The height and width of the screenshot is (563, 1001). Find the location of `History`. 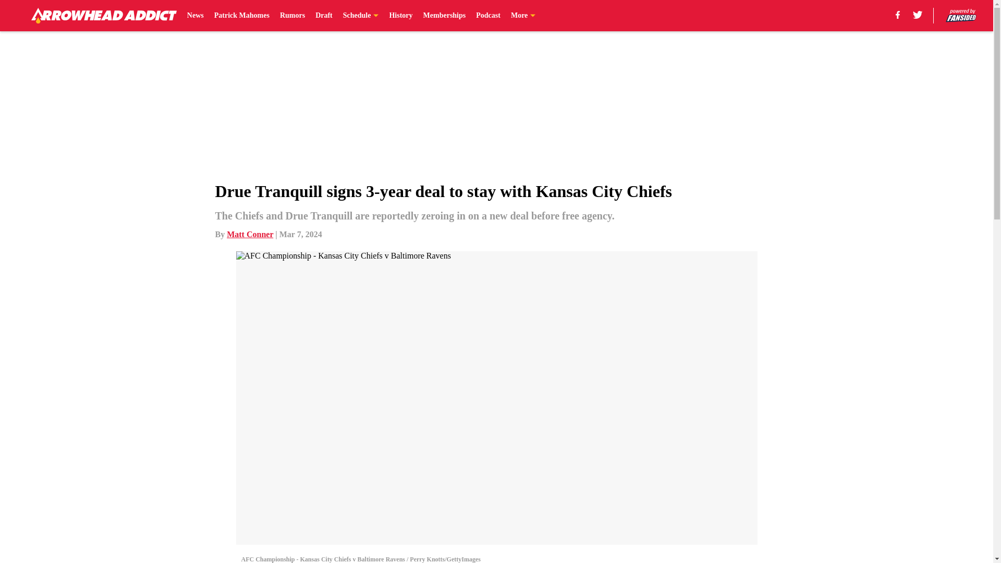

History is located at coordinates (400, 16).